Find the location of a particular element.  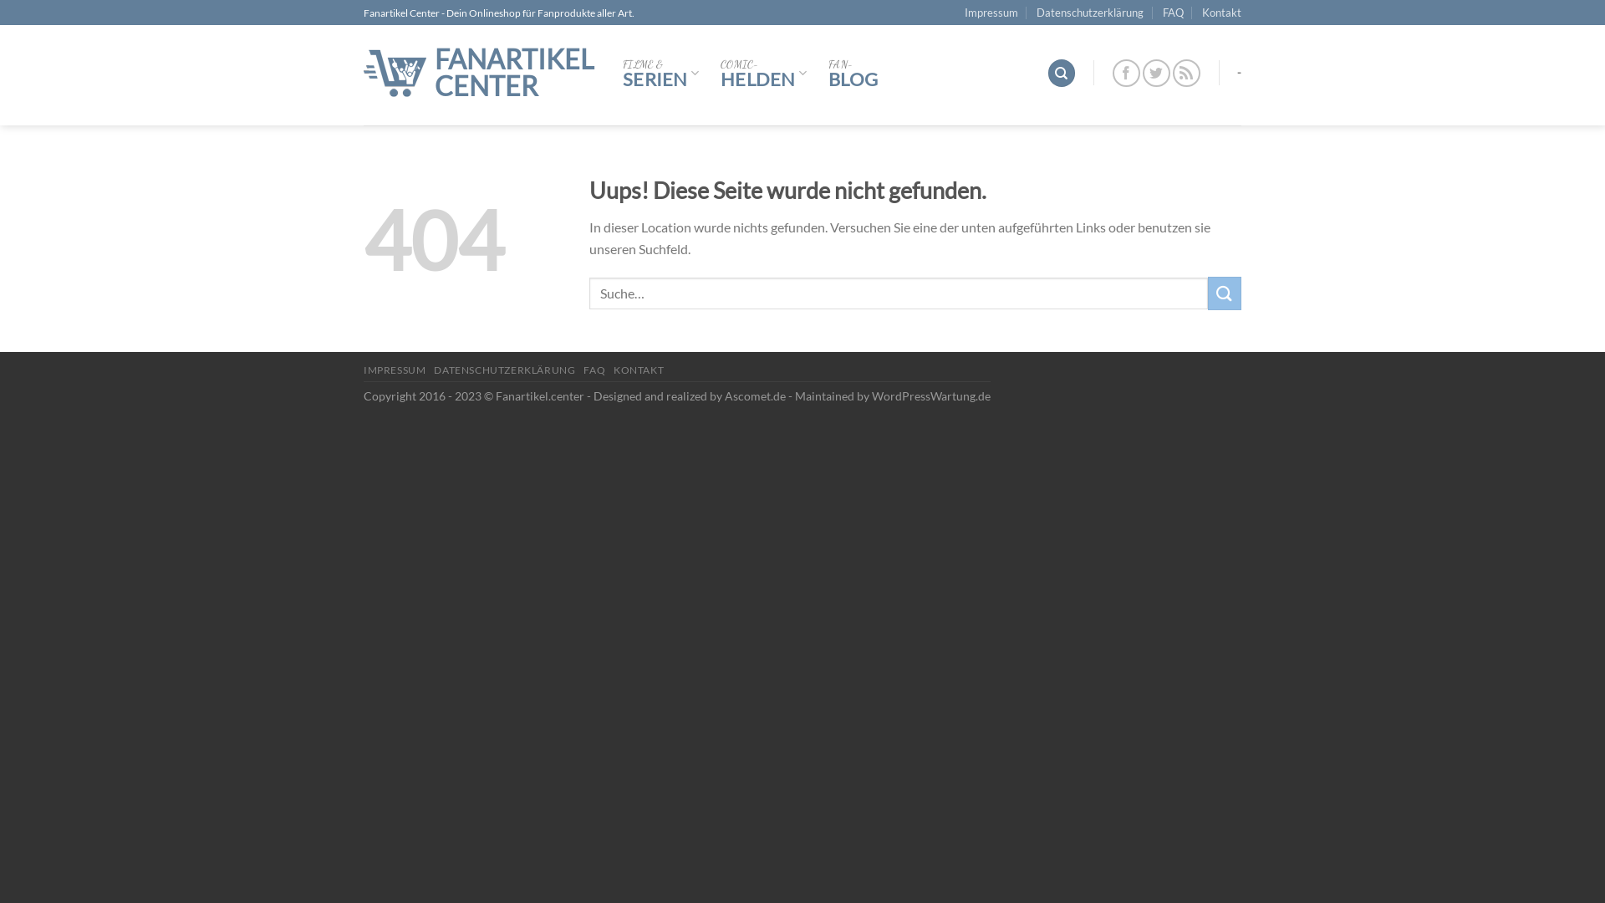

FAN-
BLOG is located at coordinates (853, 73).